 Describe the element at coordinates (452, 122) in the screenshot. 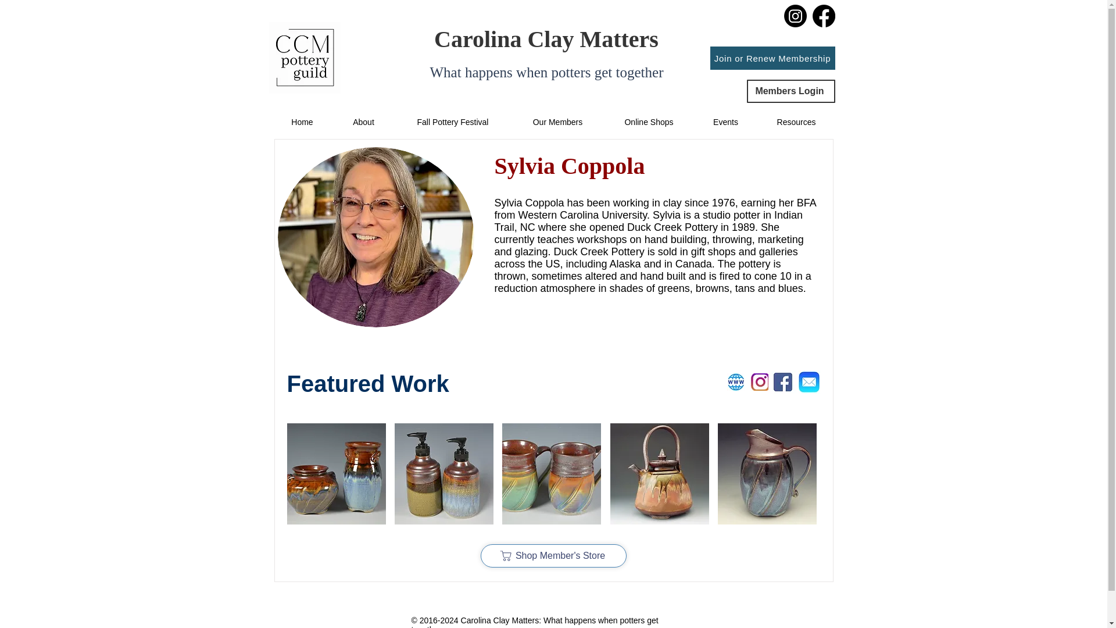

I see `Fall Pottery Festival` at that location.